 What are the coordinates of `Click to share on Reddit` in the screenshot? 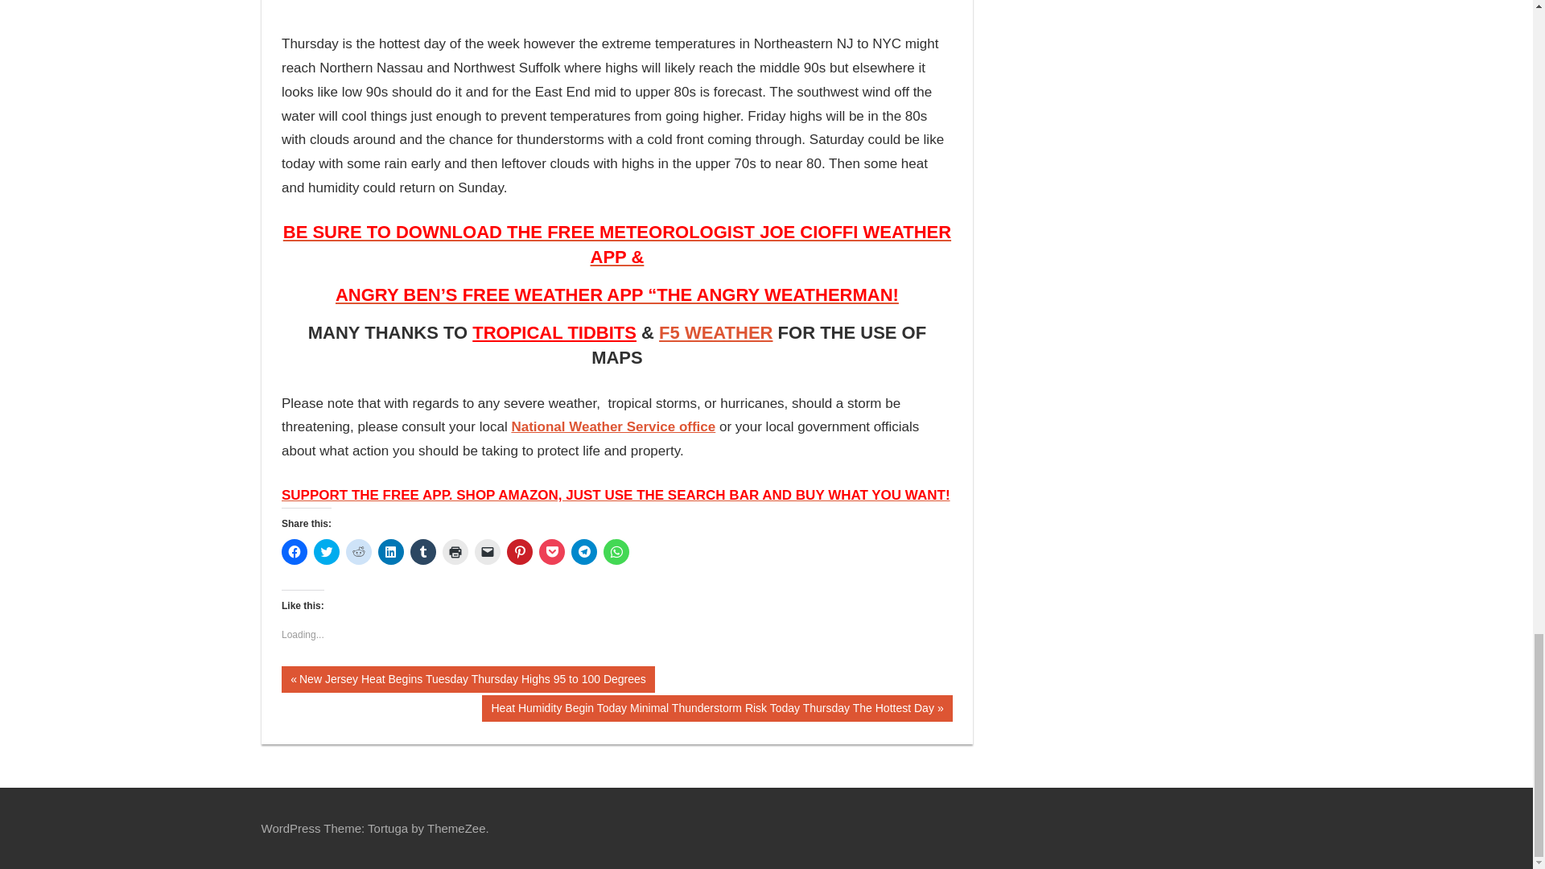 It's located at (359, 552).